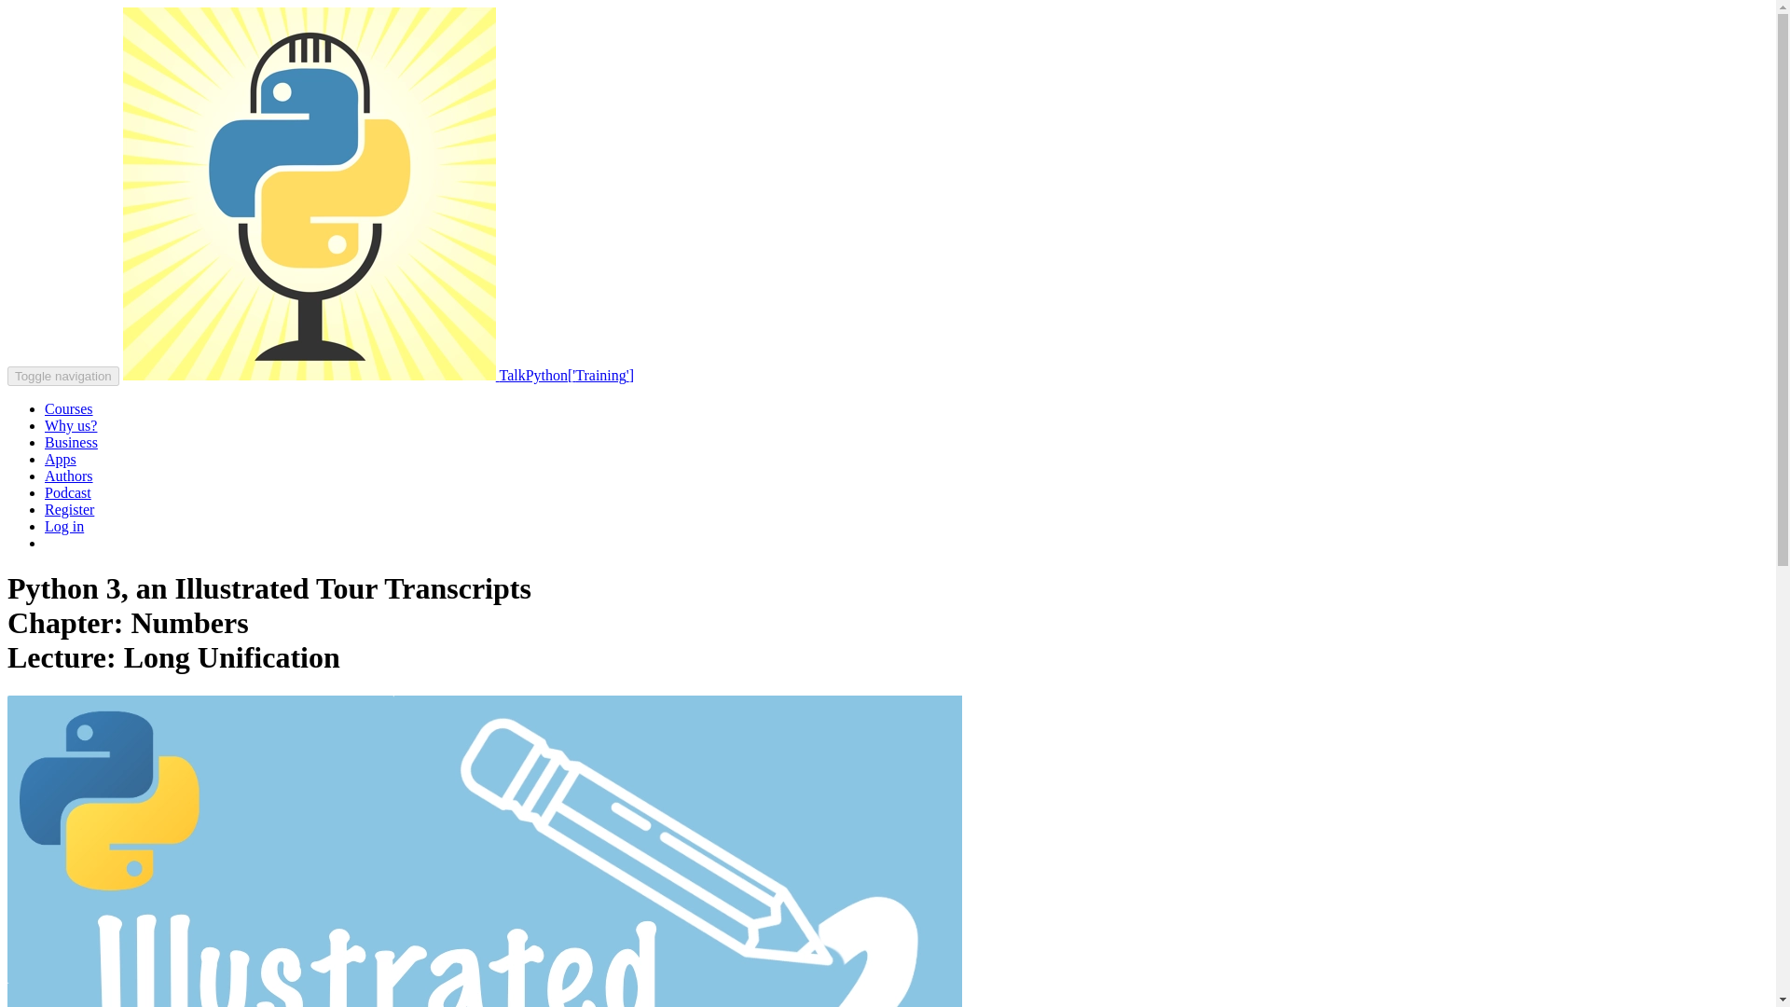 This screenshot has width=1790, height=1007. Describe the element at coordinates (64, 526) in the screenshot. I see `Log in` at that location.